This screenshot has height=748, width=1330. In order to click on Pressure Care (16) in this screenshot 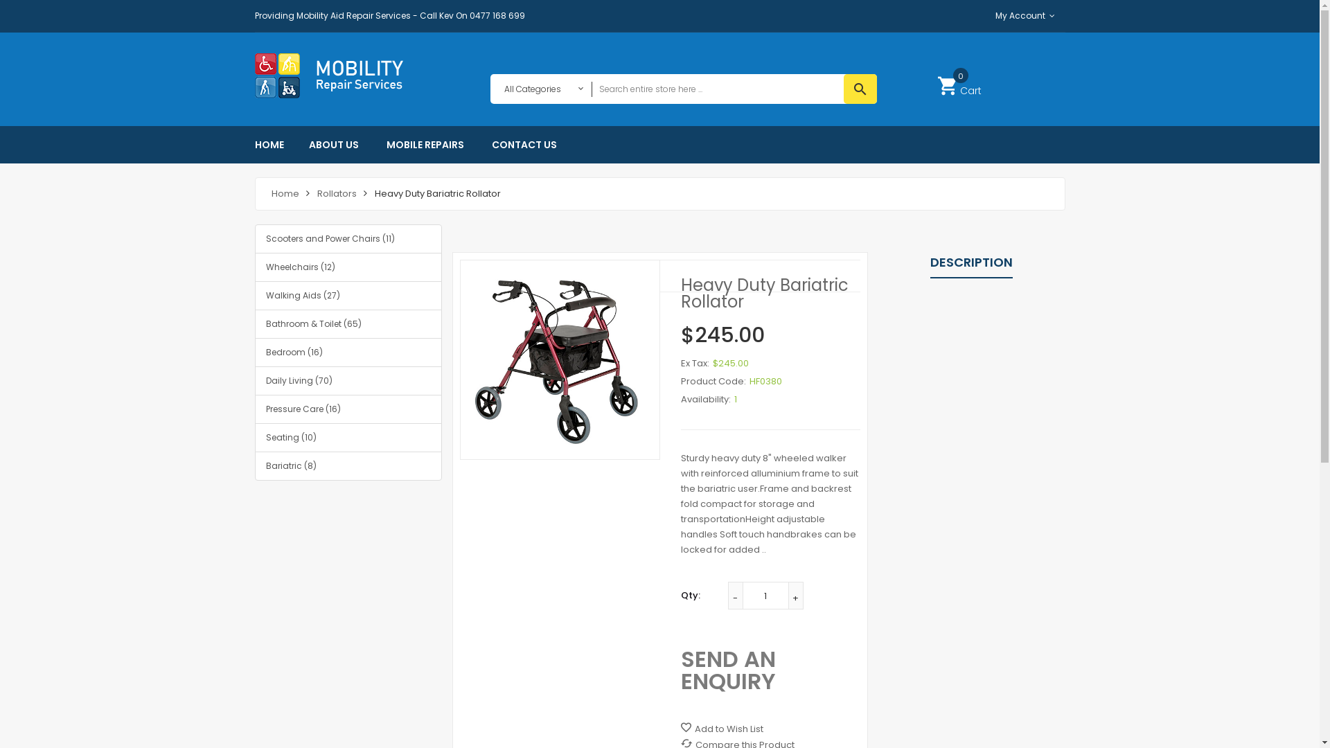, I will do `click(348, 409)`.